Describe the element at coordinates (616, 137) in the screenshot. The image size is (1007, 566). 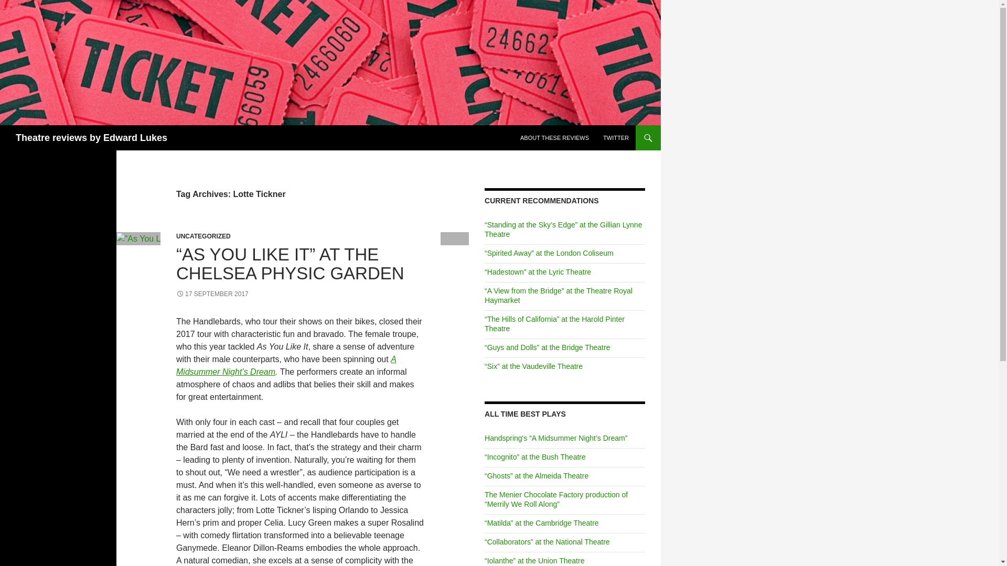
I see `TWITTER` at that location.